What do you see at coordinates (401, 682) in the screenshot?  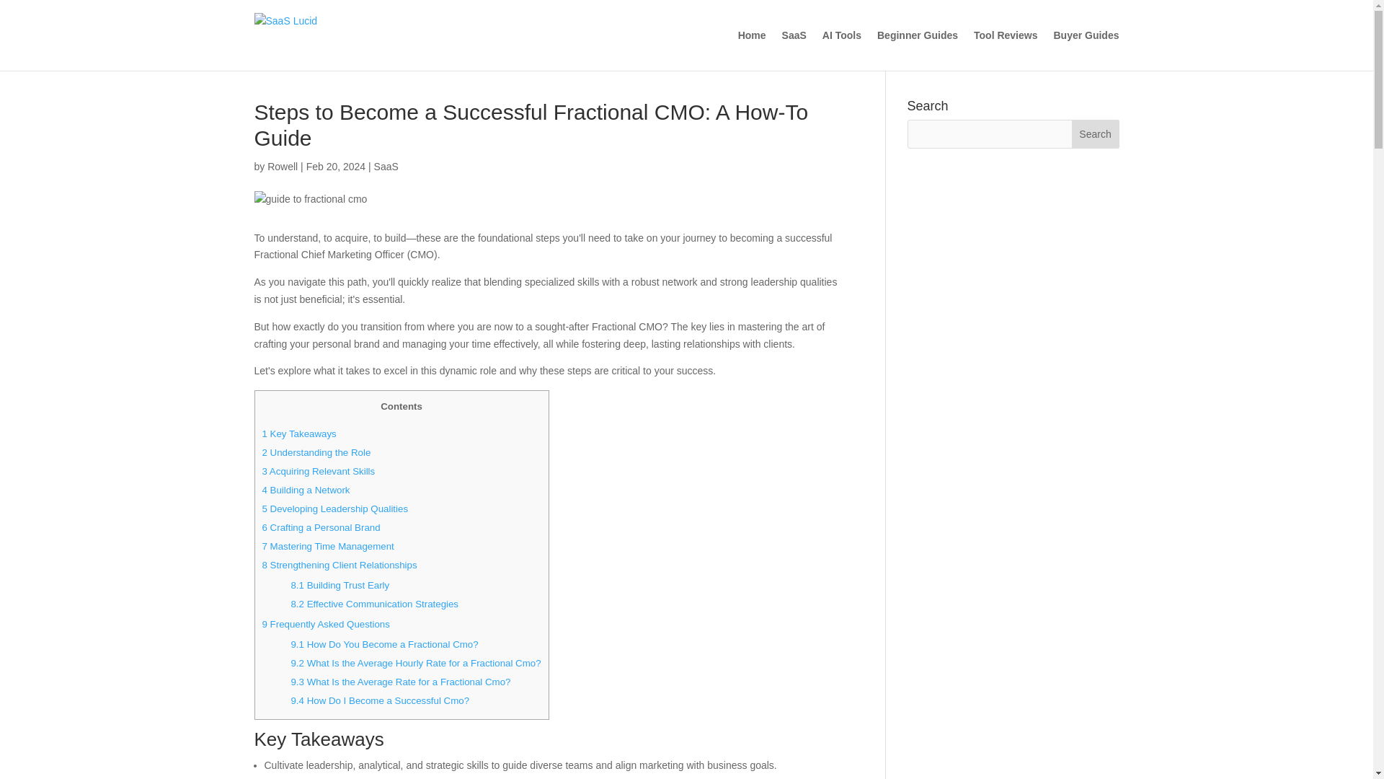 I see `9.3 What Is the Average Rate for a Fractional Cmo?` at bounding box center [401, 682].